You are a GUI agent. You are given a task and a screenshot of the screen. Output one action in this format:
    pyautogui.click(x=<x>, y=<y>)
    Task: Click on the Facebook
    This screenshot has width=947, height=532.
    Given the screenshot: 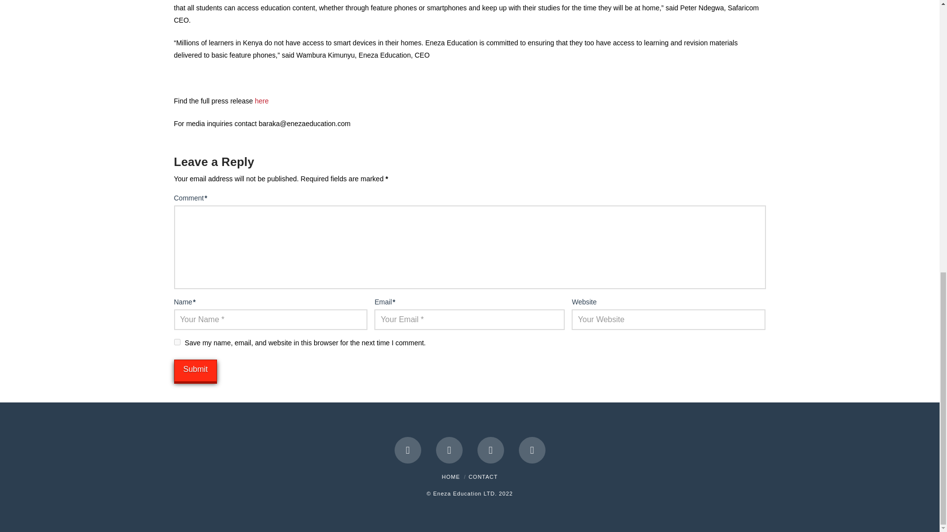 What is the action you would take?
    pyautogui.click(x=408, y=450)
    